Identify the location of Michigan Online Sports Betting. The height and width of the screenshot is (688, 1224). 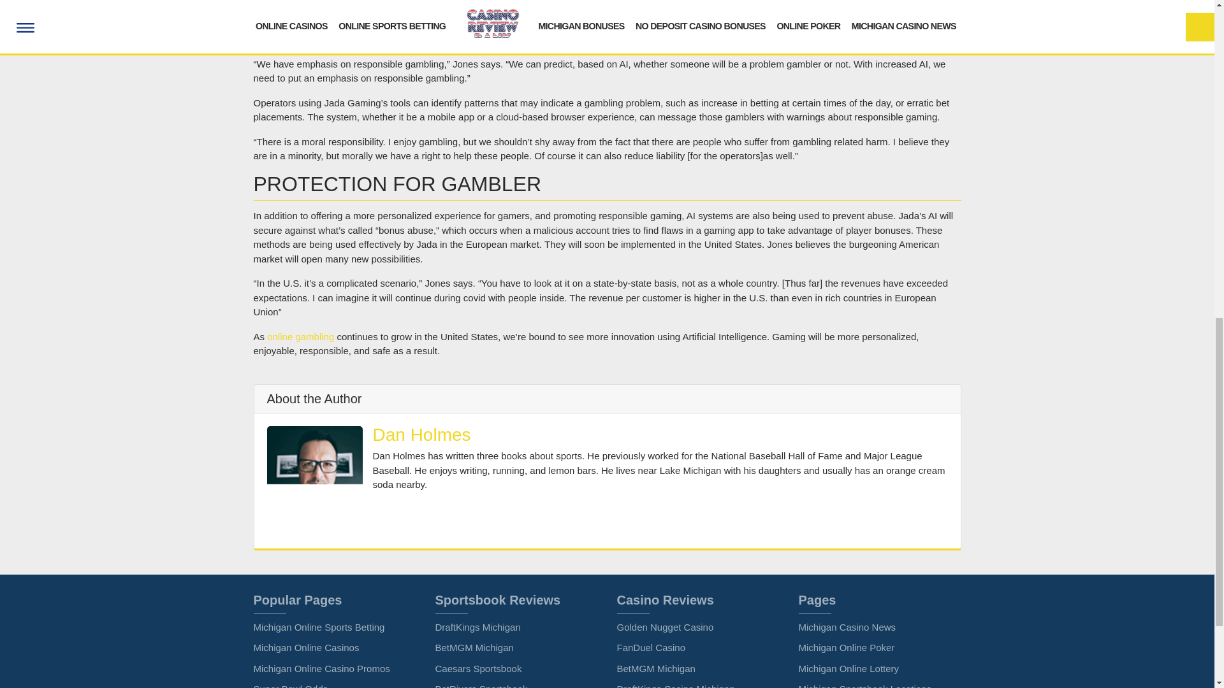
(319, 627).